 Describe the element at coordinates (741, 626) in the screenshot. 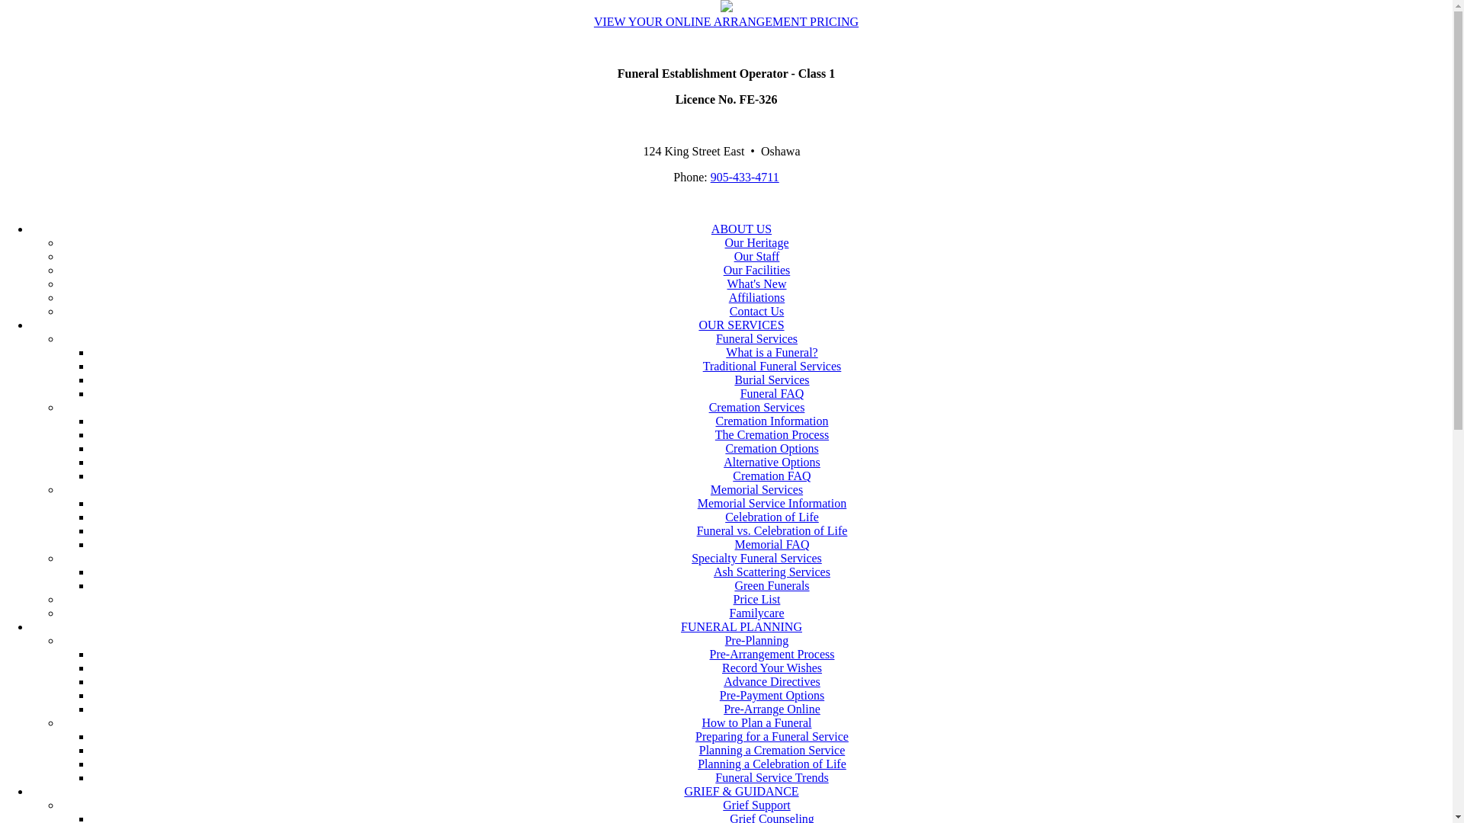

I see `FUNERAL PLANNING` at that location.